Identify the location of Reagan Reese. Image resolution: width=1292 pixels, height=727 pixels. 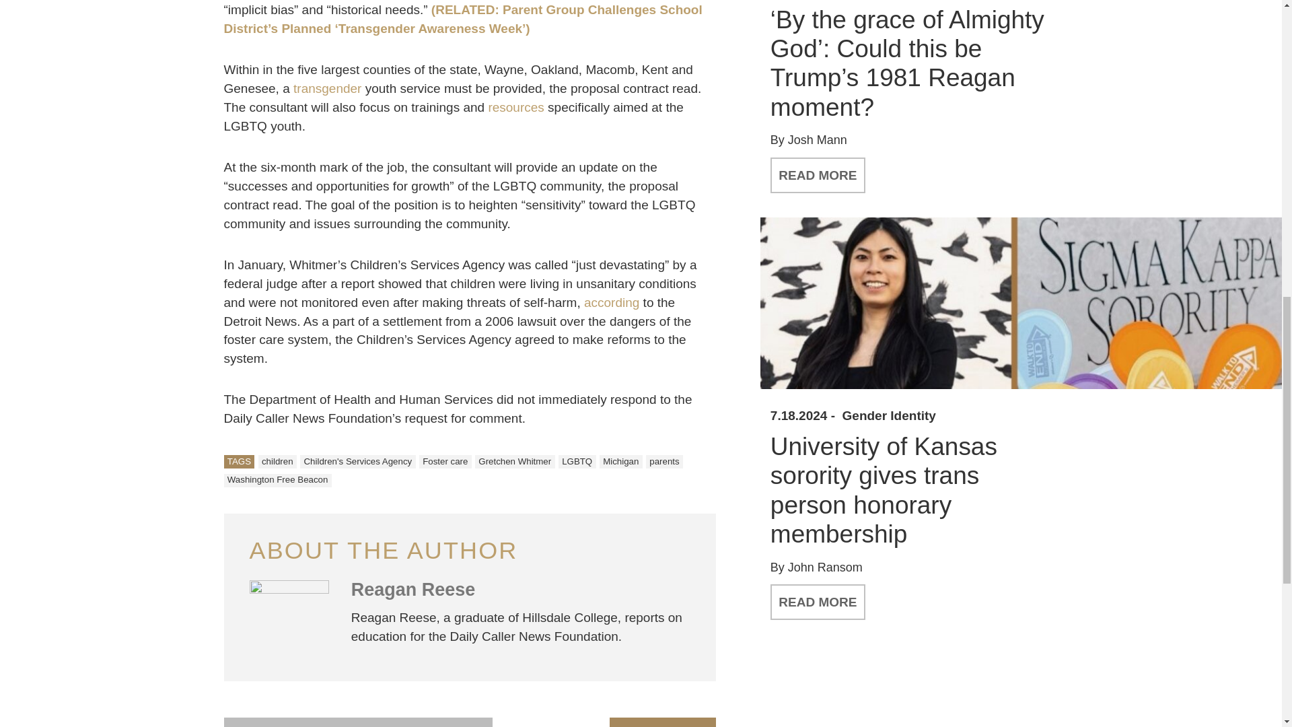
(413, 590).